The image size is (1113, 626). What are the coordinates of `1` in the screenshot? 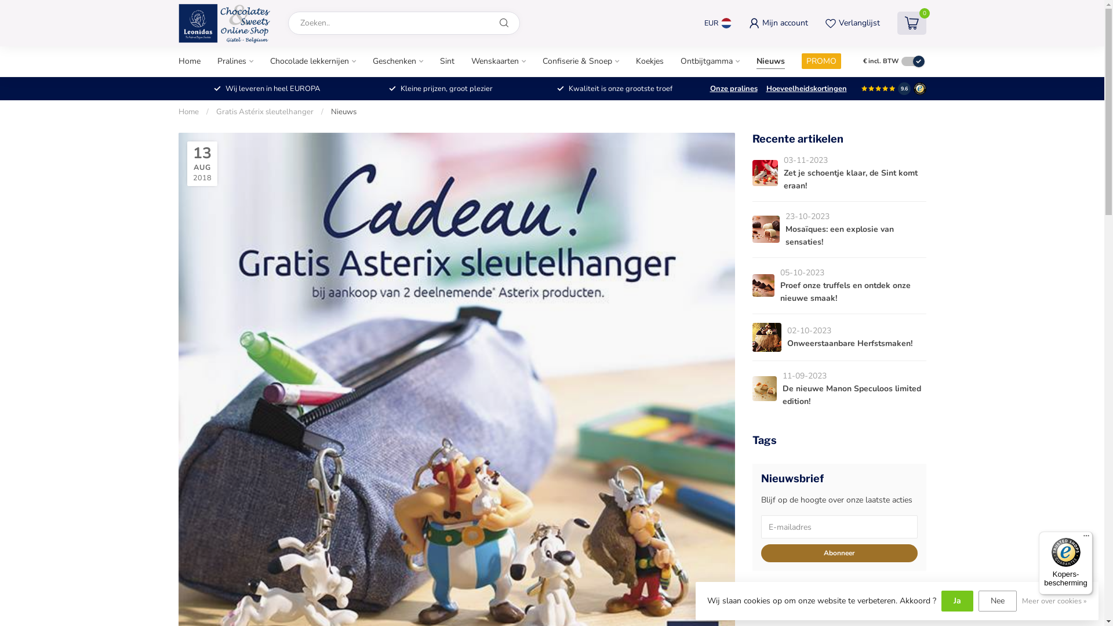 It's located at (388, 425).